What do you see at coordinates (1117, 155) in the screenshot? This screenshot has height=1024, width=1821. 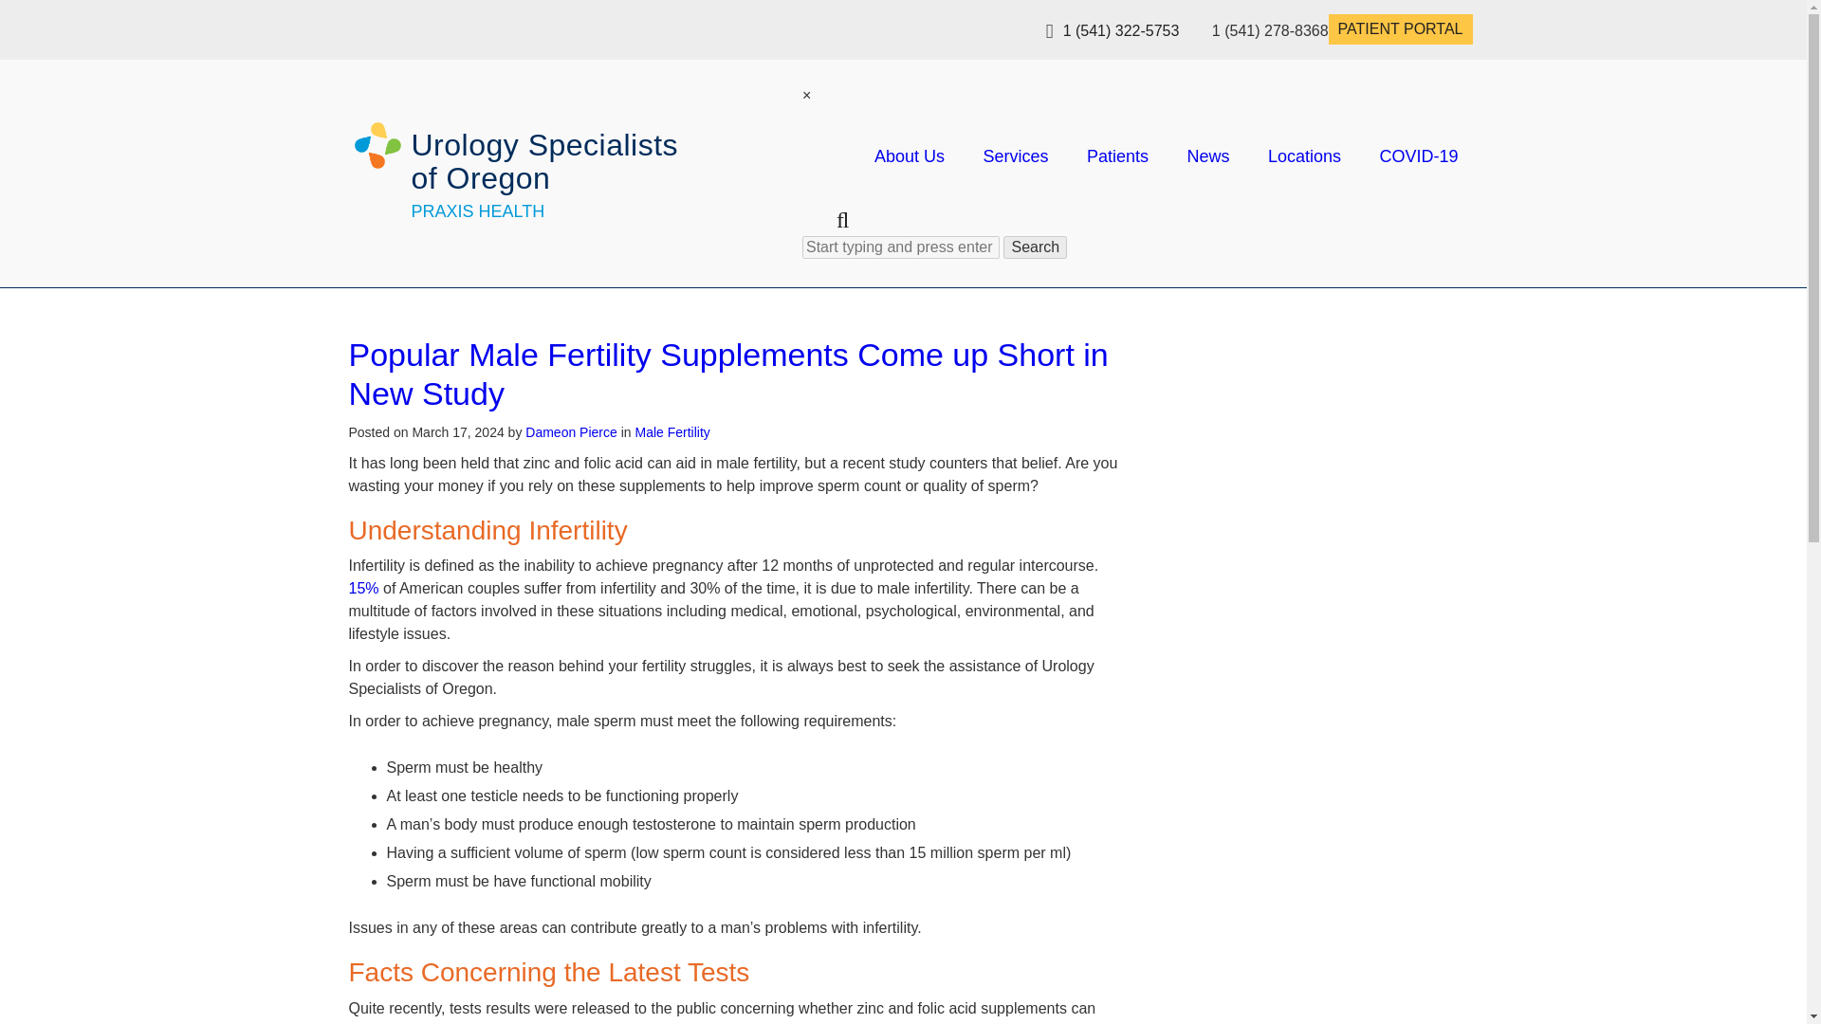 I see `Patients` at bounding box center [1117, 155].